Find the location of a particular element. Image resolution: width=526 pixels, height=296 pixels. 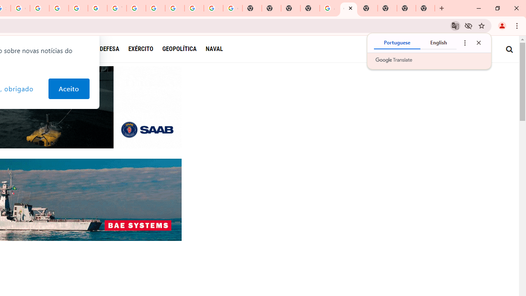

AutomationID: menu-item-105114 is located at coordinates (46, 49).